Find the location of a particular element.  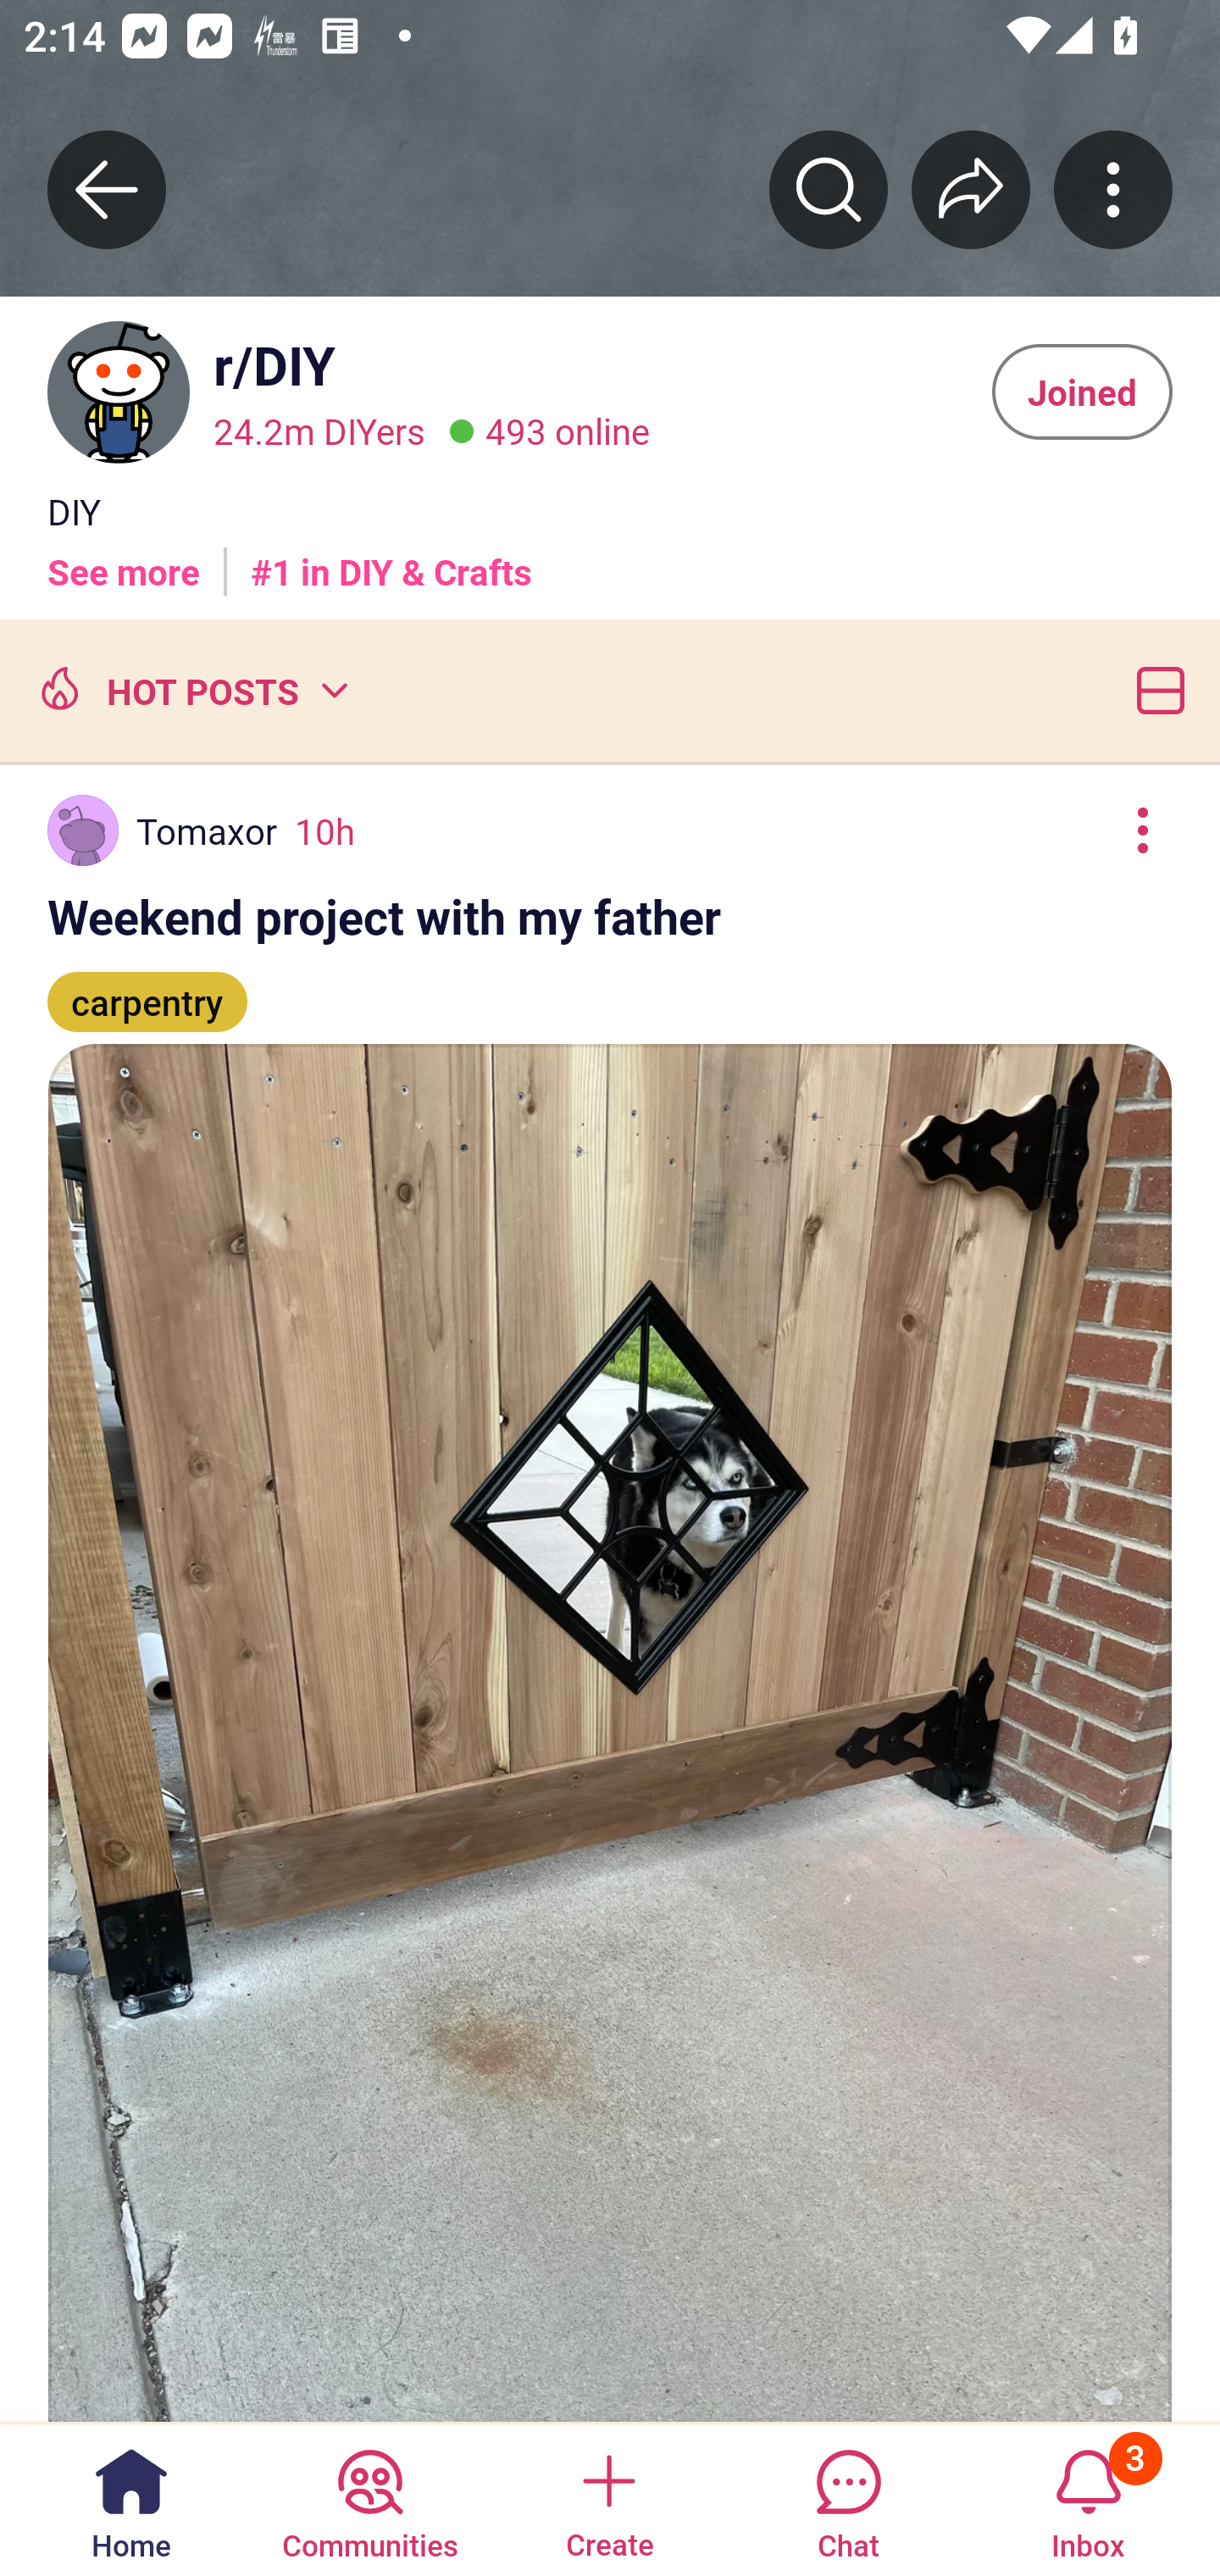

Hot posts HOT POSTS is located at coordinates (191, 690).